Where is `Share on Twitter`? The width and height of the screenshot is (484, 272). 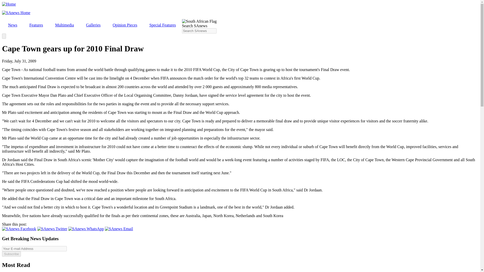 Share on Twitter is located at coordinates (52, 229).